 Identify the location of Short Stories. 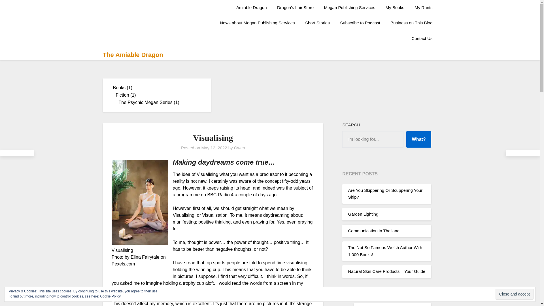
(317, 23).